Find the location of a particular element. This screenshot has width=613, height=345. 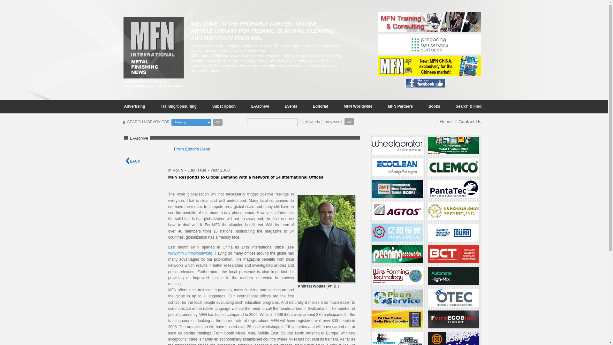

Home is located at coordinates (444, 121).